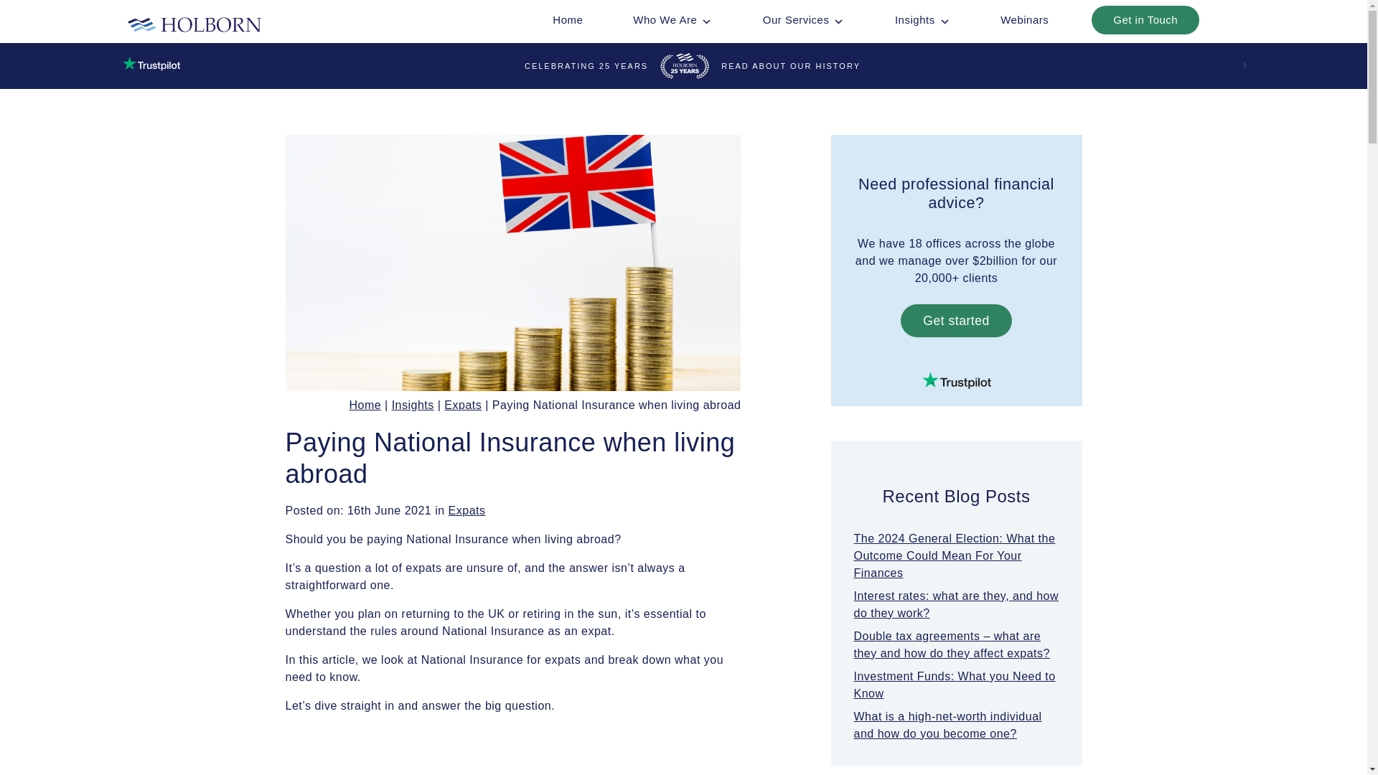 Image resolution: width=1378 pixels, height=775 pixels. Describe the element at coordinates (803, 19) in the screenshot. I see `Our Services` at that location.